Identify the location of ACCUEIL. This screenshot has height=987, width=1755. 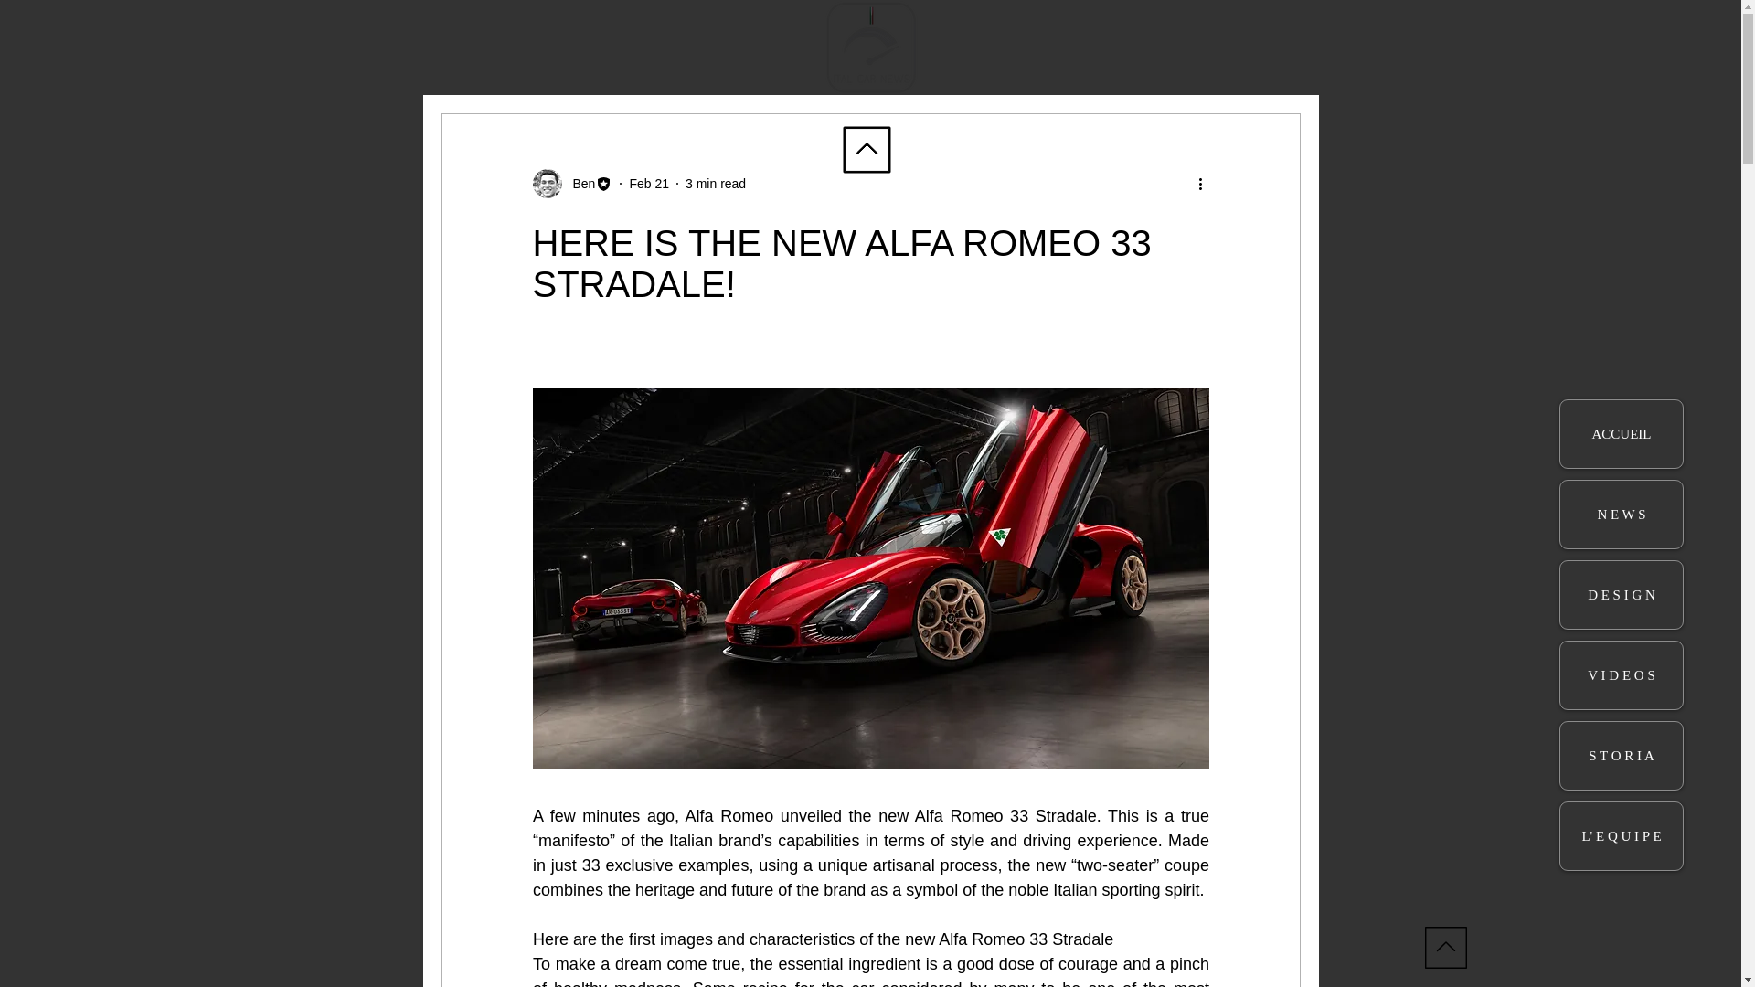
(1622, 433).